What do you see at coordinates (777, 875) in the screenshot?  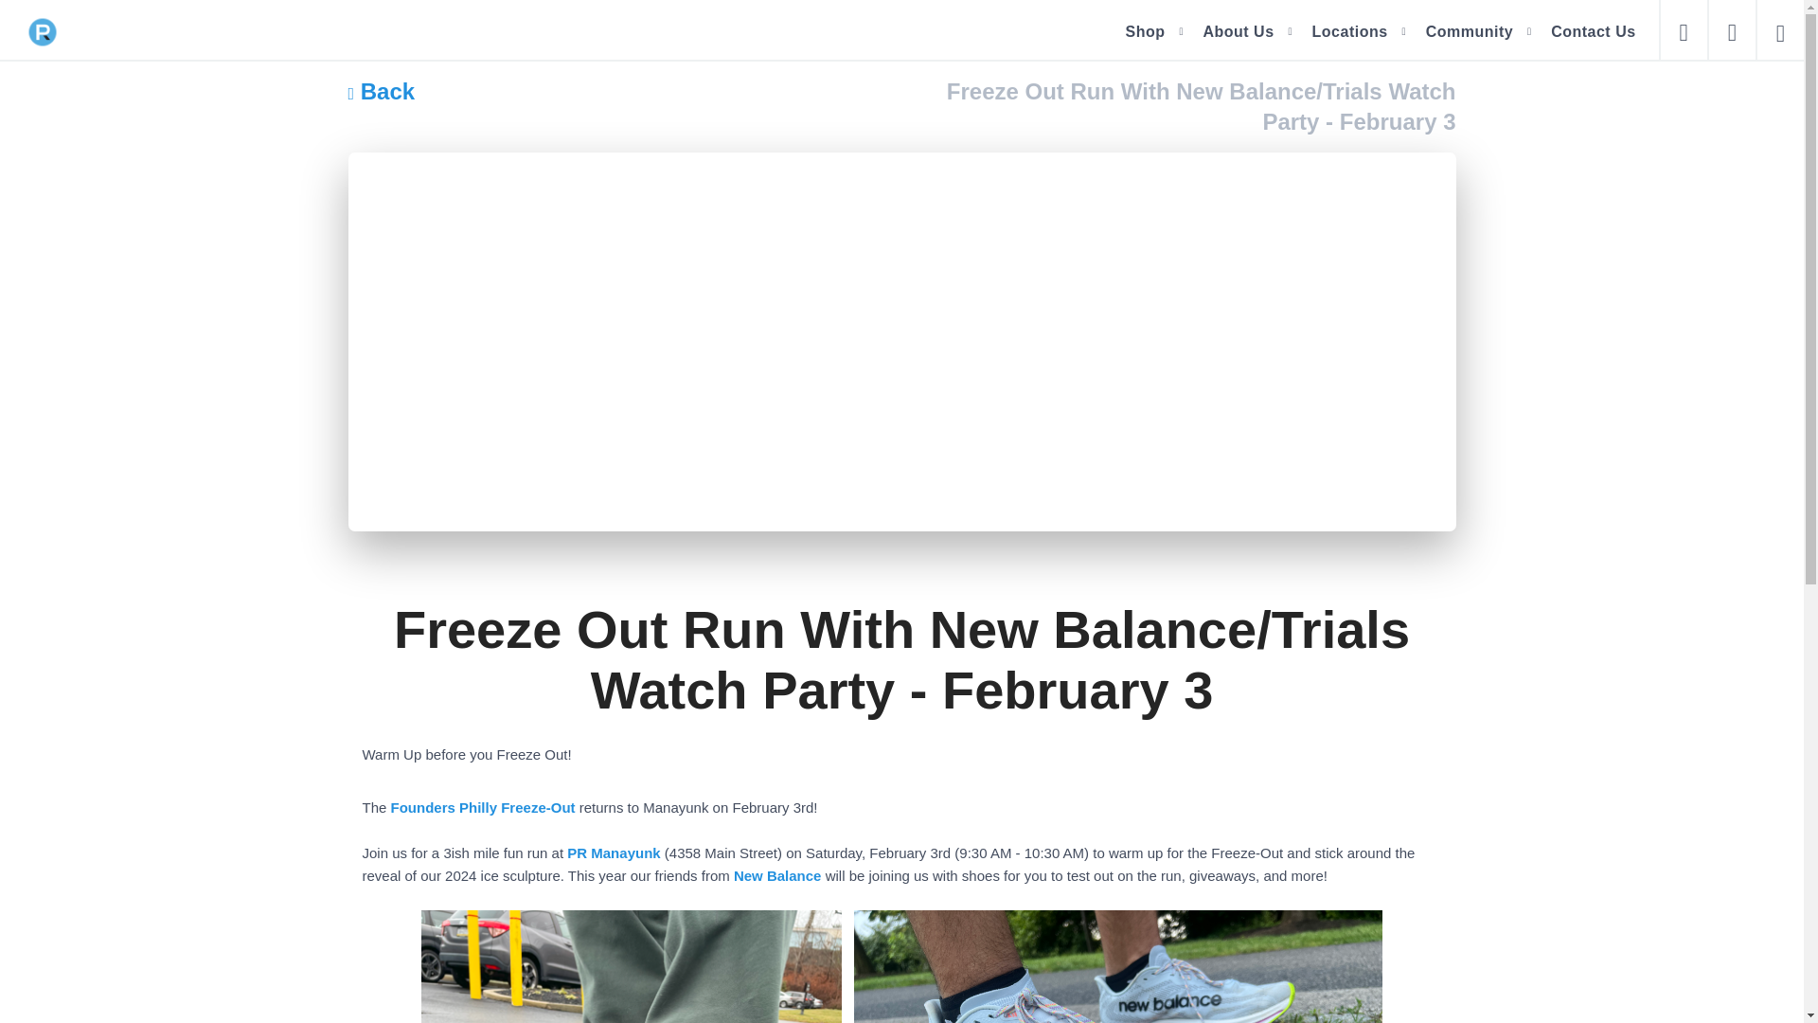 I see `New Balance` at bounding box center [777, 875].